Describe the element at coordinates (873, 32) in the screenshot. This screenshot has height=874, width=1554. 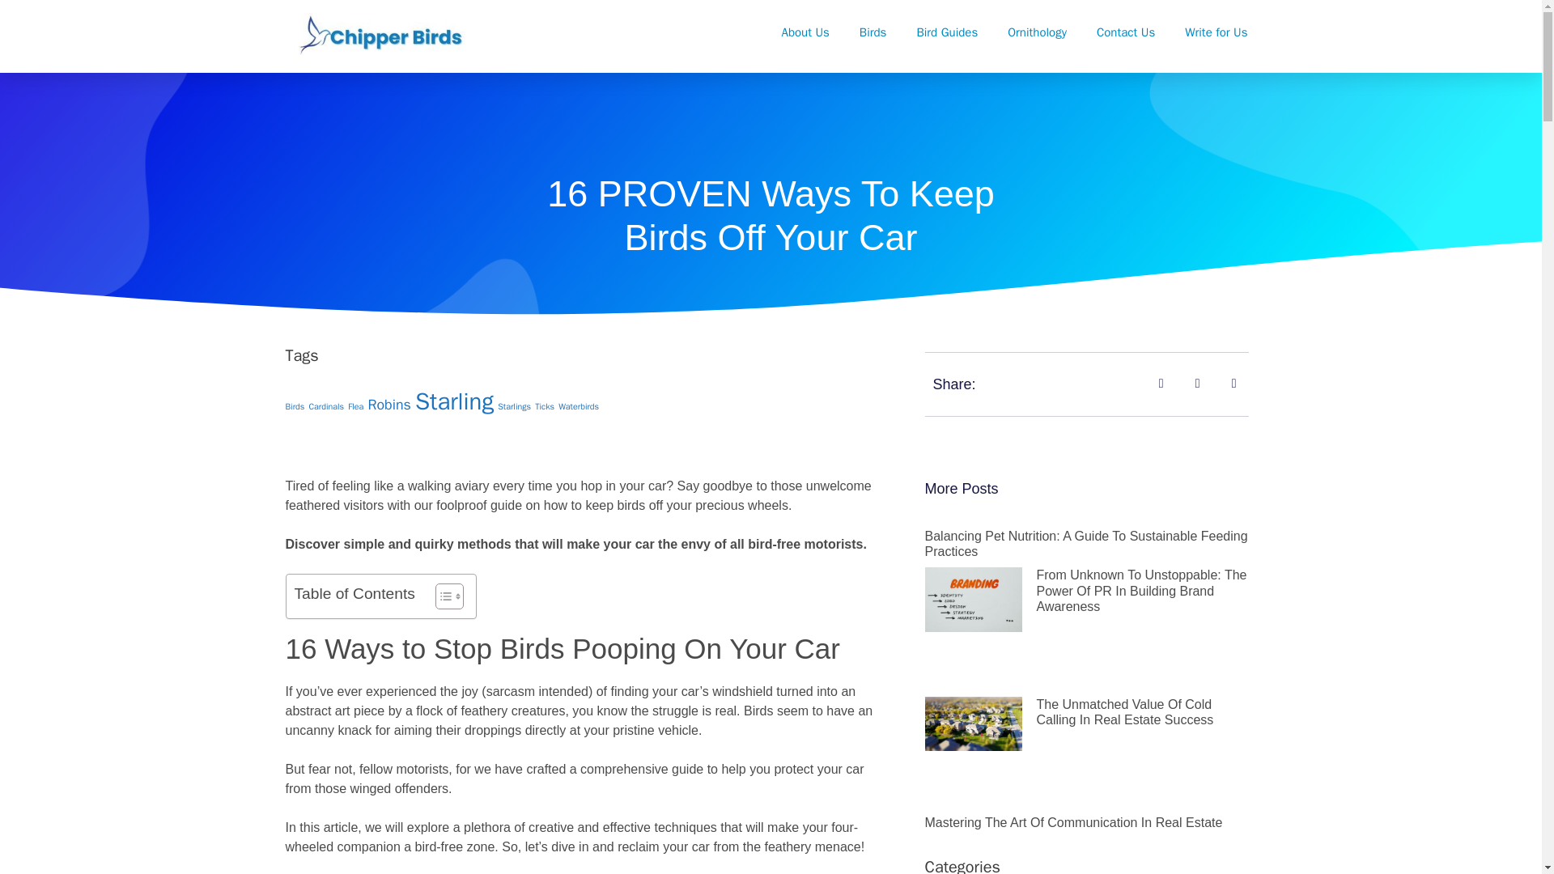
I see `Birds` at that location.